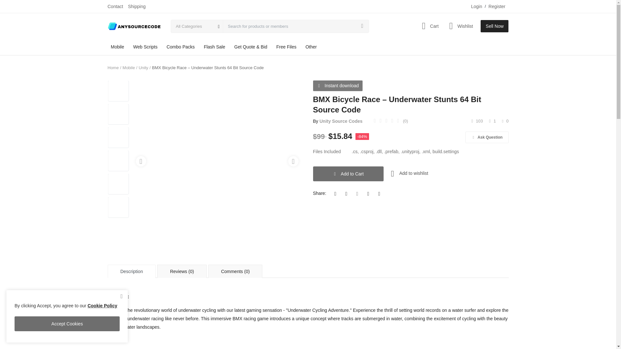 The image size is (621, 349). What do you see at coordinates (197, 26) in the screenshot?
I see `All Categories` at bounding box center [197, 26].